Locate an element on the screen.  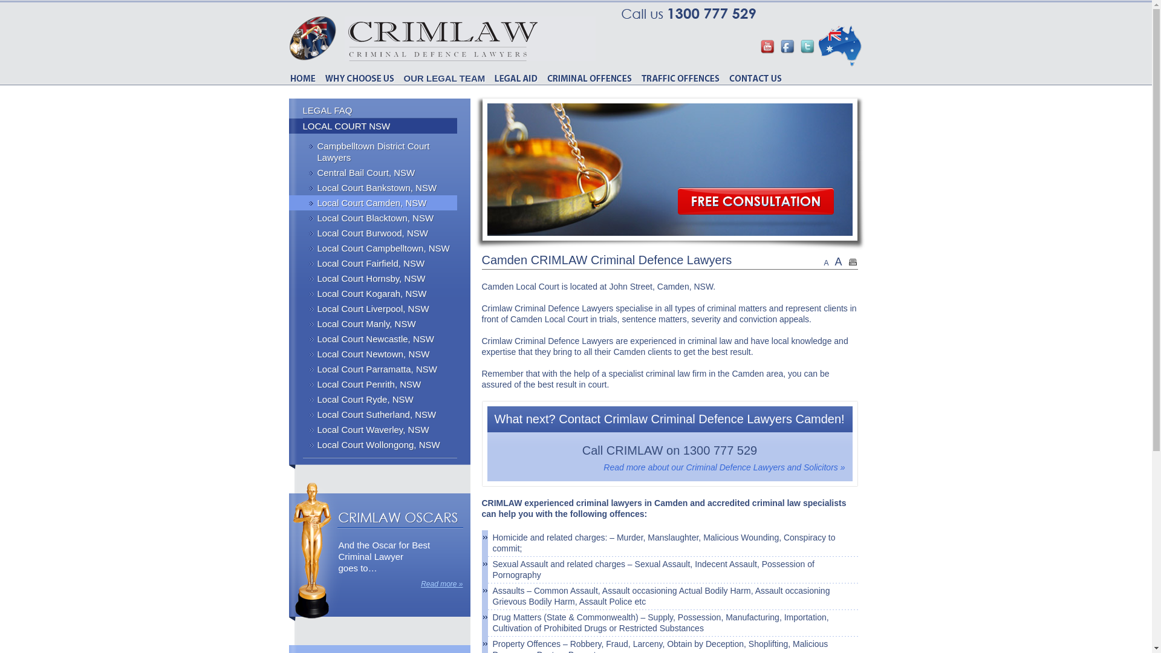
Local Court Ryde, NSW is located at coordinates (373, 399).